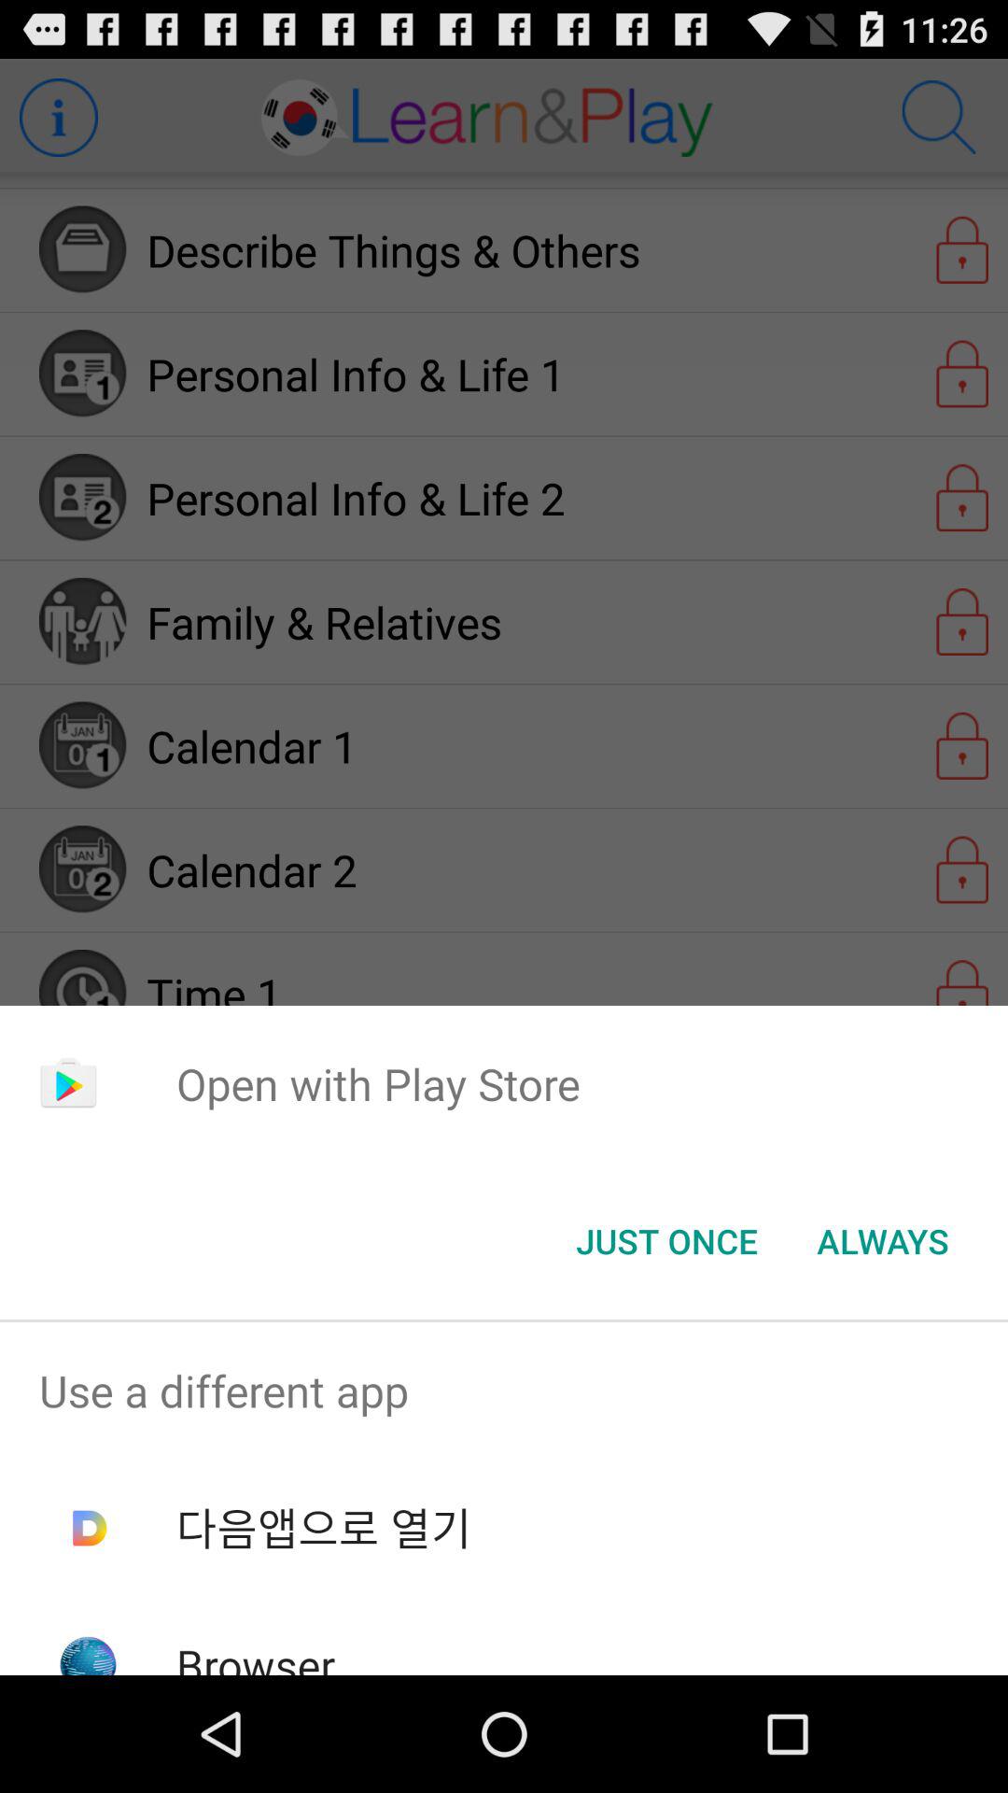 This screenshot has height=1793, width=1008. I want to click on choose browser icon, so click(256, 1655).